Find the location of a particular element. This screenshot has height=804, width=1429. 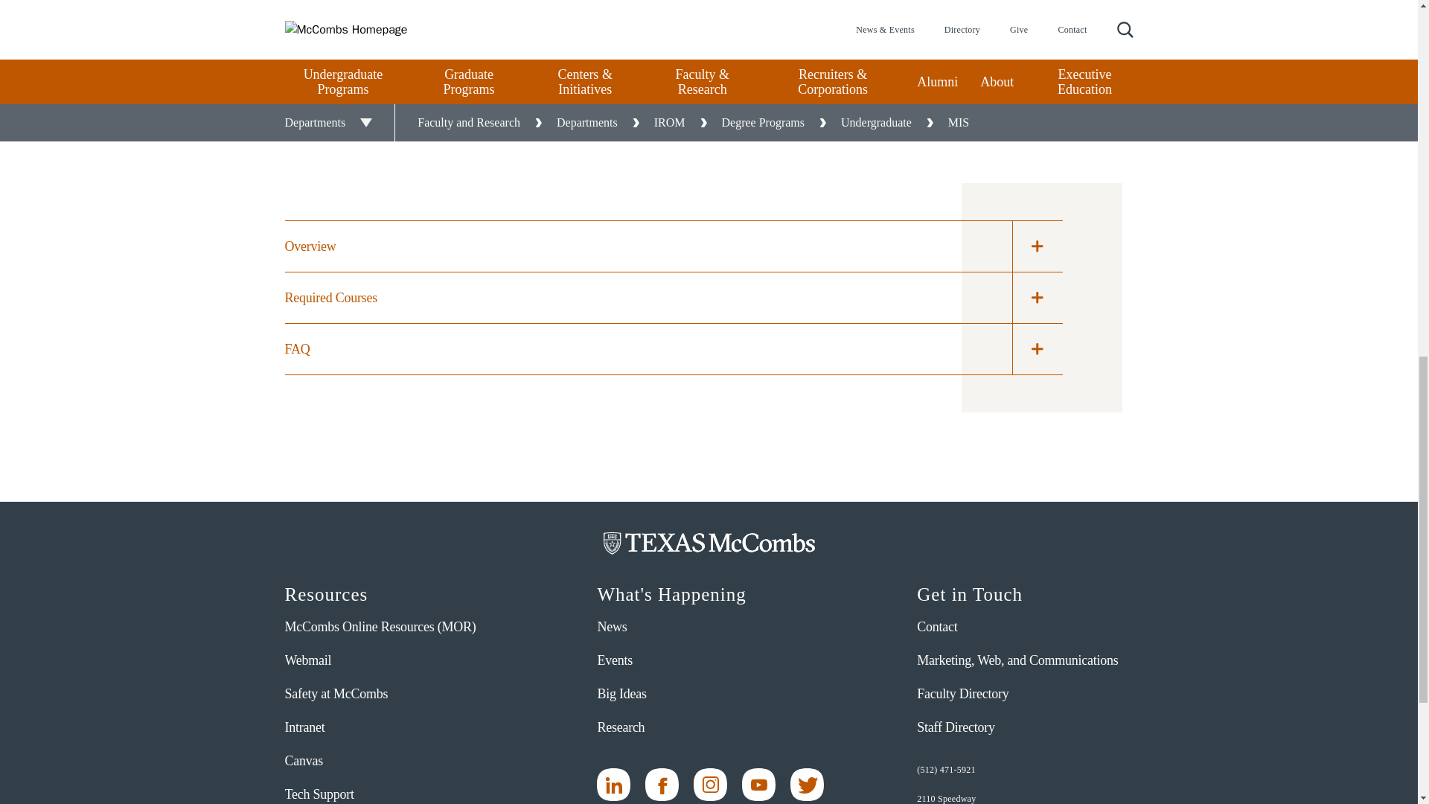

Instagram is located at coordinates (710, 785).